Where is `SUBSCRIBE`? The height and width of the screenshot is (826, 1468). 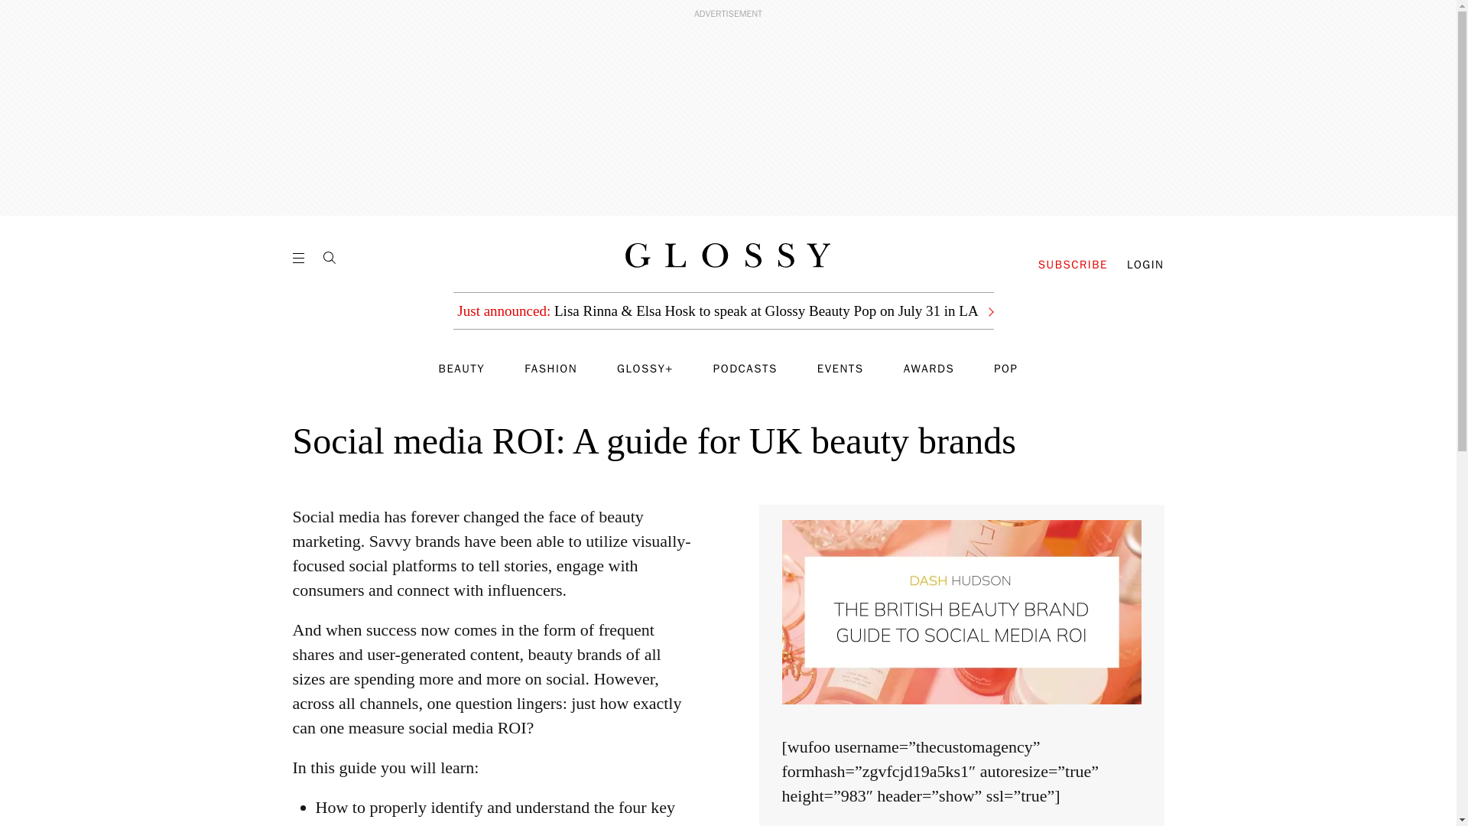
SUBSCRIBE is located at coordinates (1073, 265).